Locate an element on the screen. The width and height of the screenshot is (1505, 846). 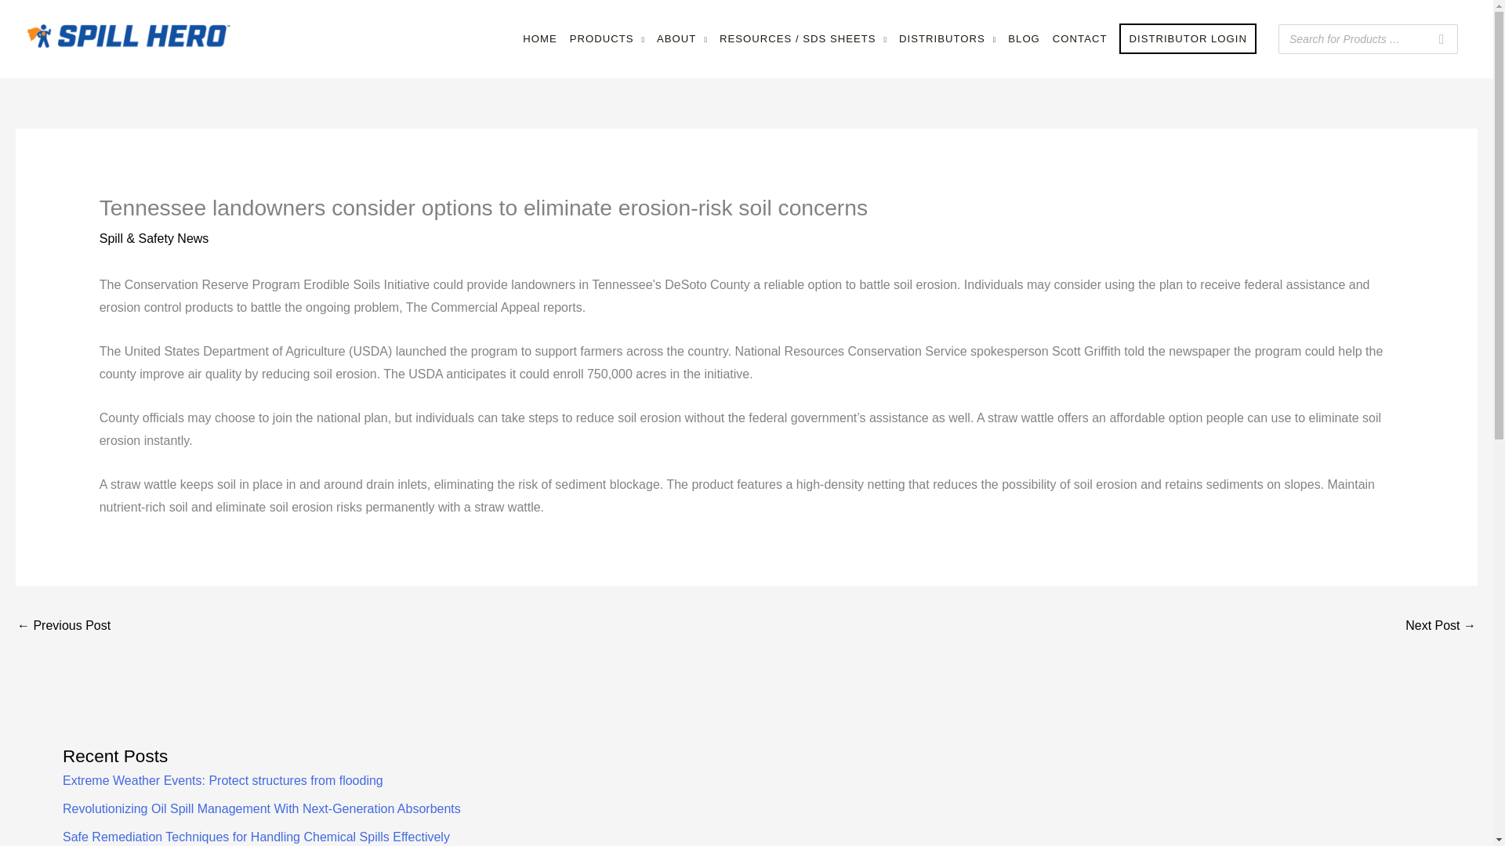
ABOUT is located at coordinates (682, 39).